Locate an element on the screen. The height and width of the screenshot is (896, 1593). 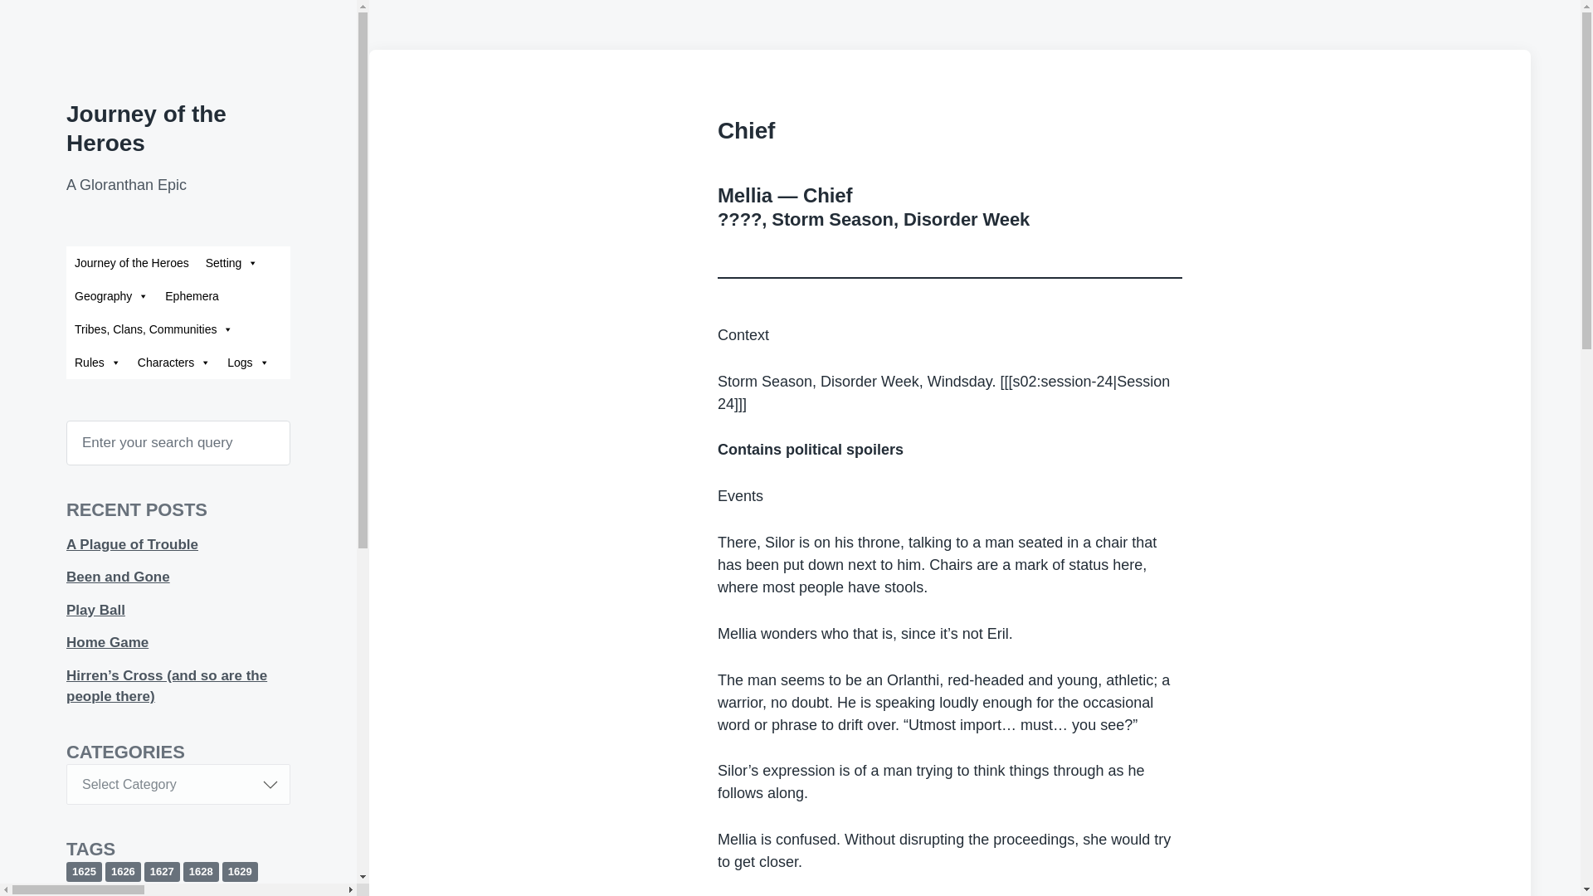
Tribes, Clans, Communities is located at coordinates (154, 329).